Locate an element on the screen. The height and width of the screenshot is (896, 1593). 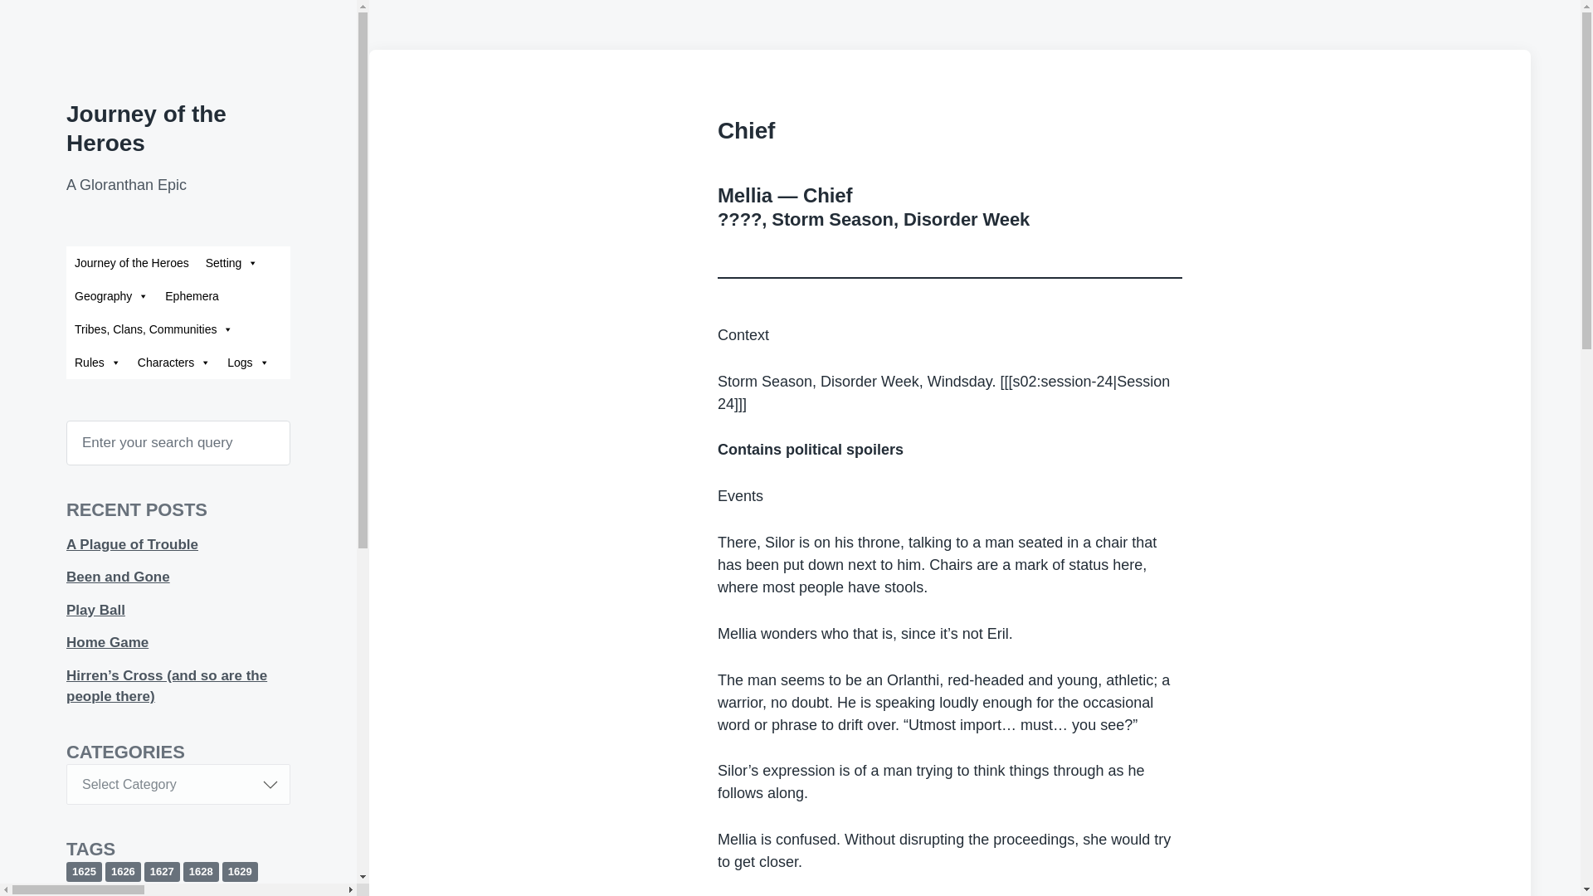
Tribes, Clans, Communities is located at coordinates (154, 329).